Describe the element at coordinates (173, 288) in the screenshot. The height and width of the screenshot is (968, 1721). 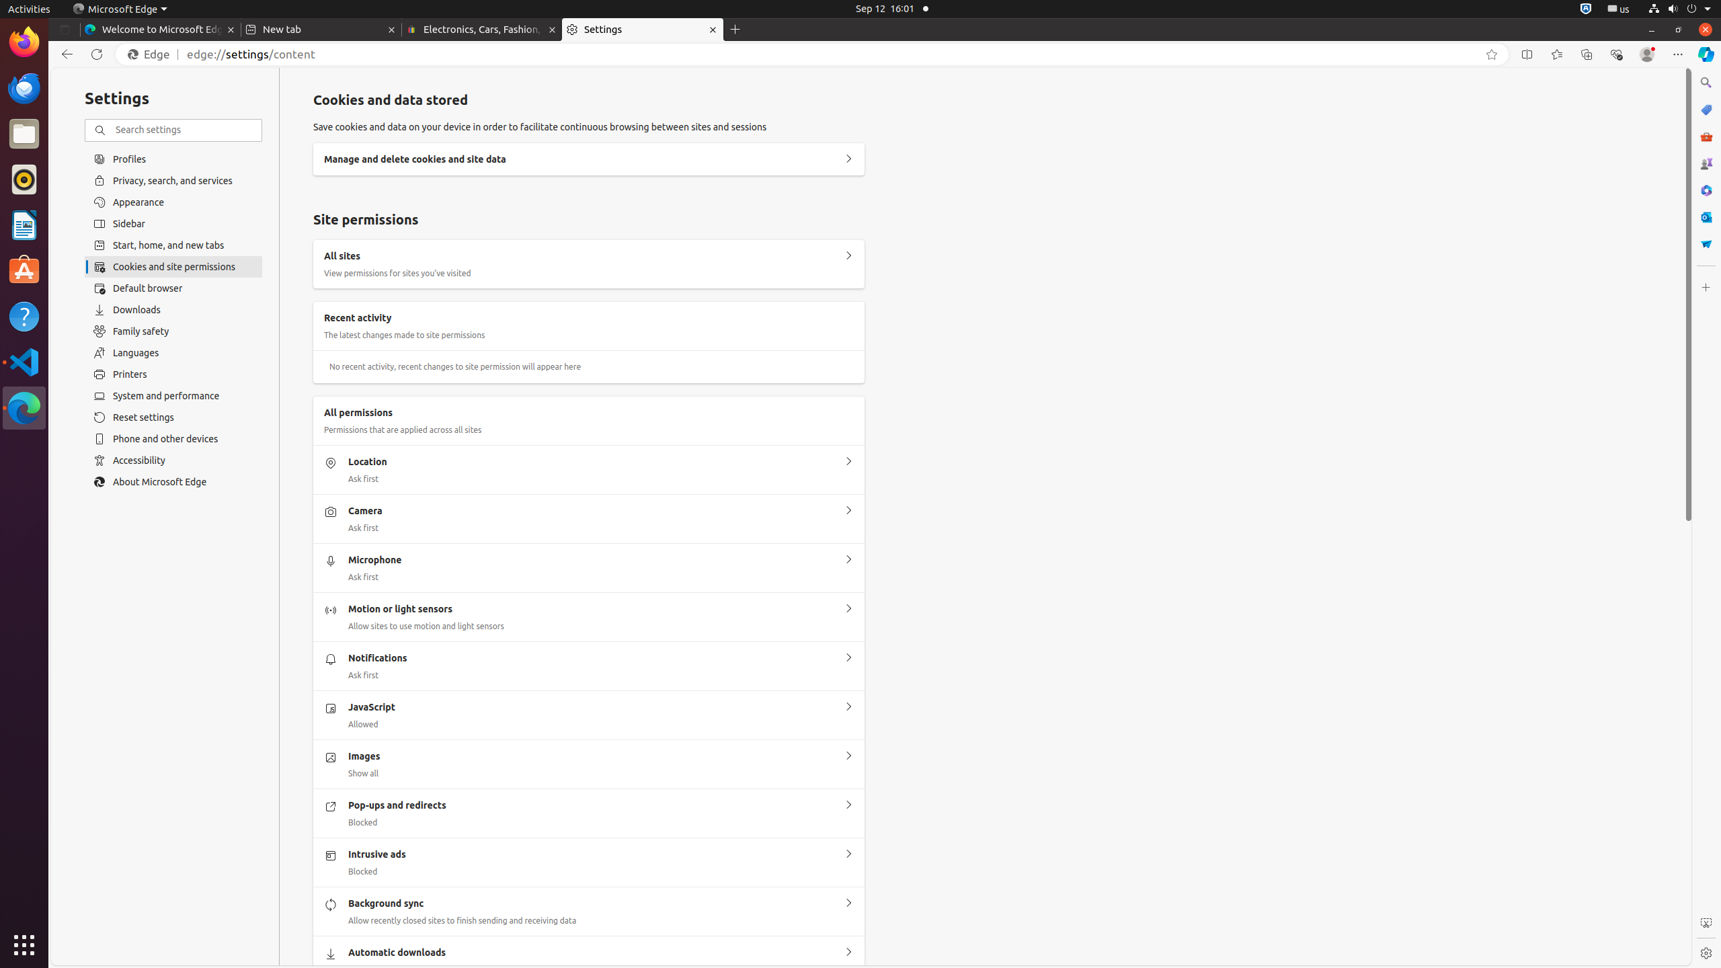
I see `Default browser` at that location.